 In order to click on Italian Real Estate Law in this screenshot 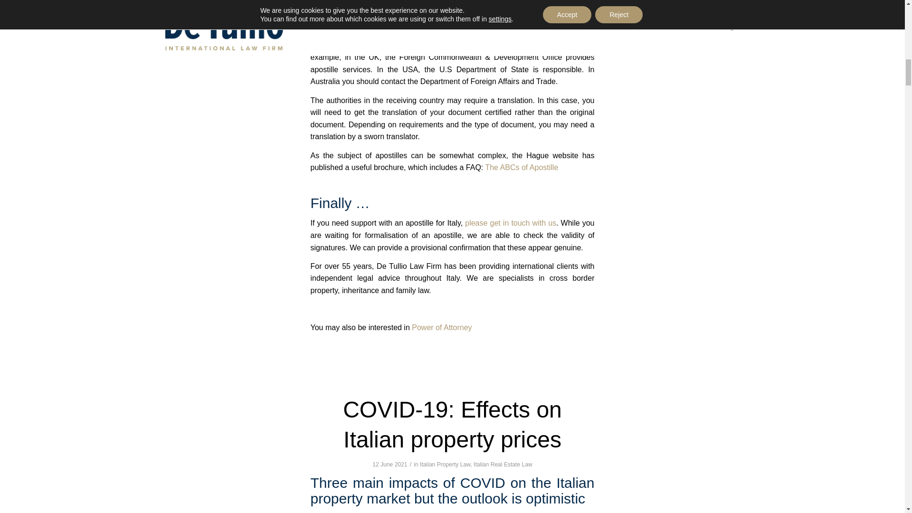, I will do `click(503, 464)`.